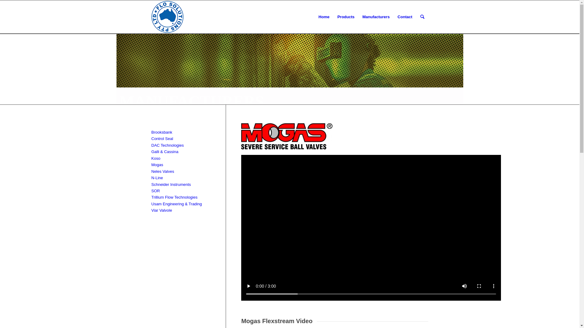 The height and width of the screenshot is (328, 584). What do you see at coordinates (158, 165) in the screenshot?
I see `Mogas` at bounding box center [158, 165].